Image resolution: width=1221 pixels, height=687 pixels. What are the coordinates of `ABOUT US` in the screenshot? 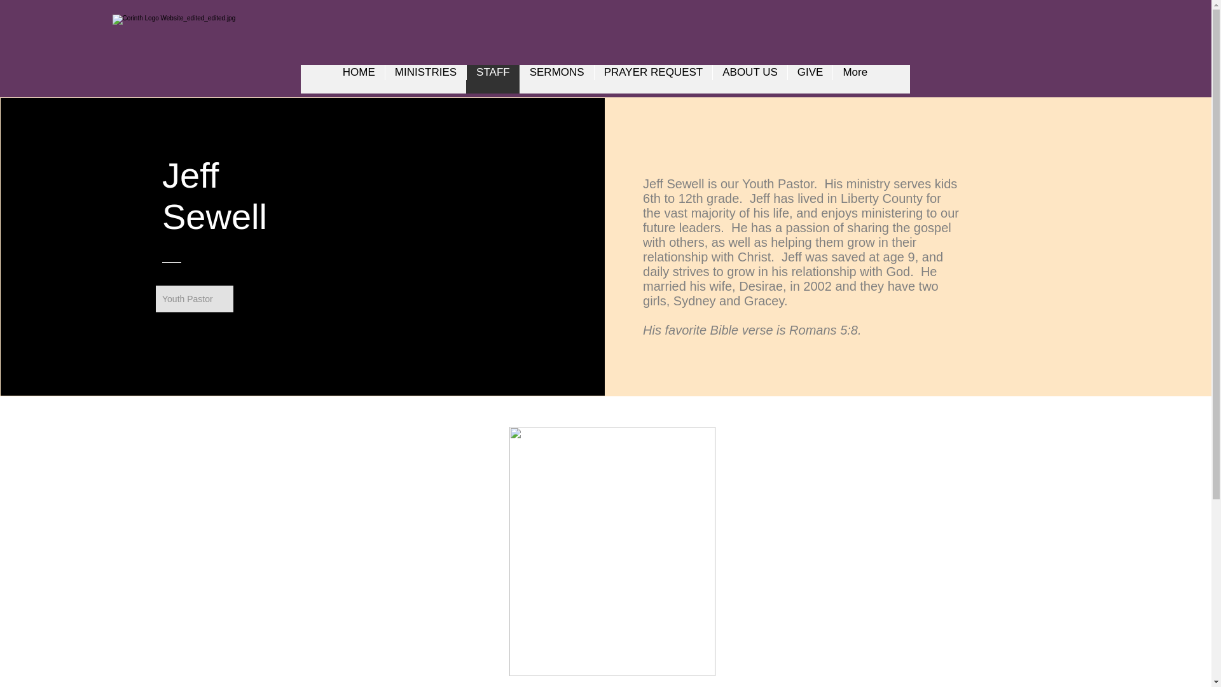 It's located at (749, 79).